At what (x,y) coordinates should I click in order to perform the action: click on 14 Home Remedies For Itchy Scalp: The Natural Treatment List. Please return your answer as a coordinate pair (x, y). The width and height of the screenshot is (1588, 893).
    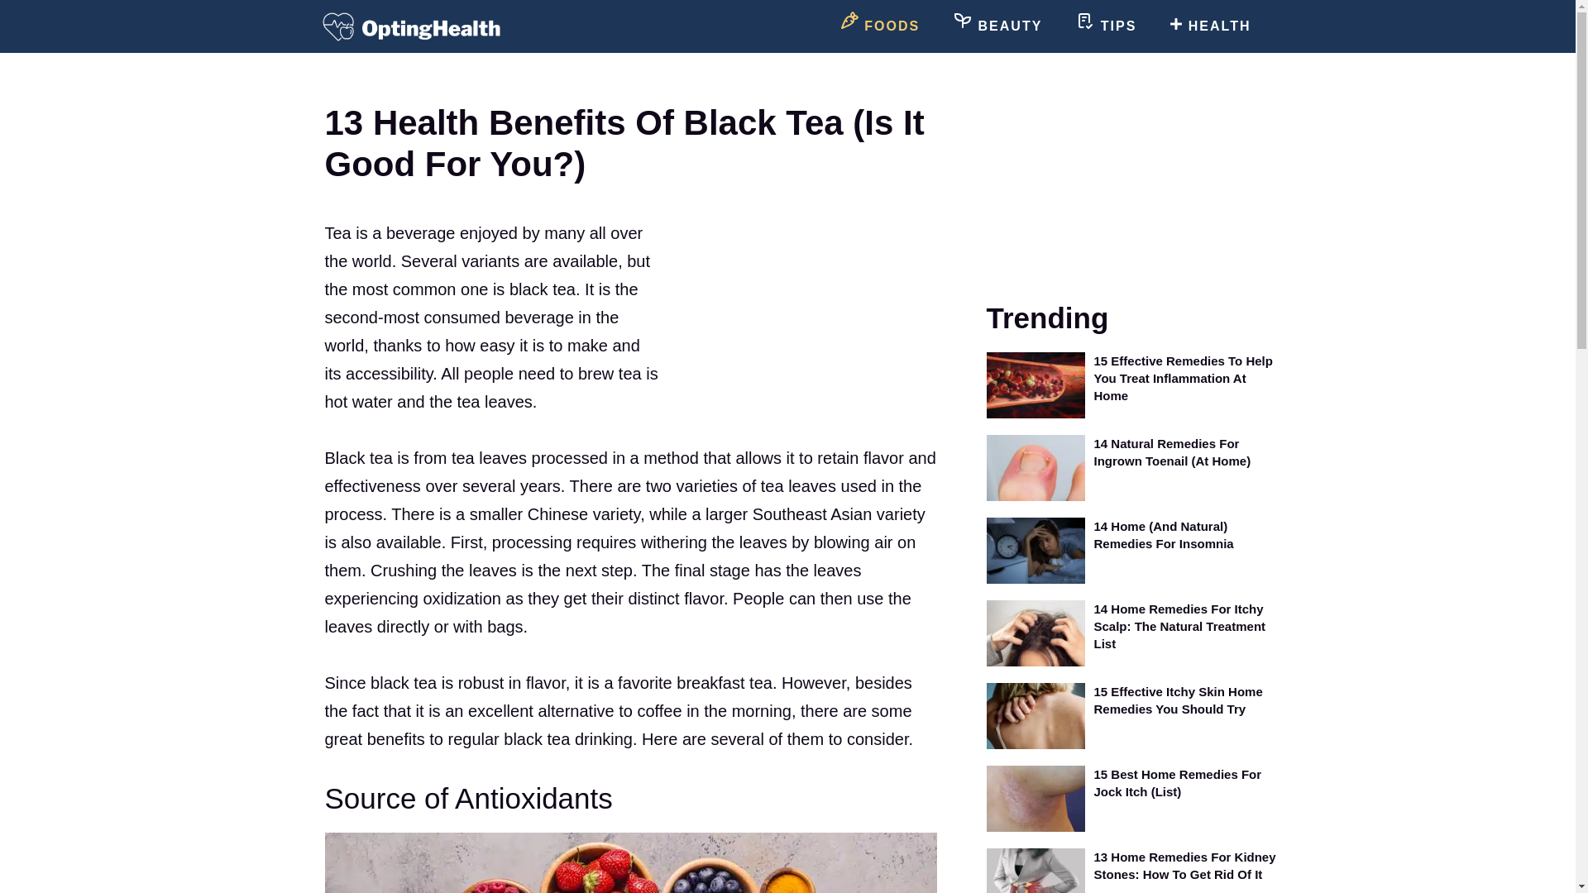
    Looking at the image, I should click on (1179, 626).